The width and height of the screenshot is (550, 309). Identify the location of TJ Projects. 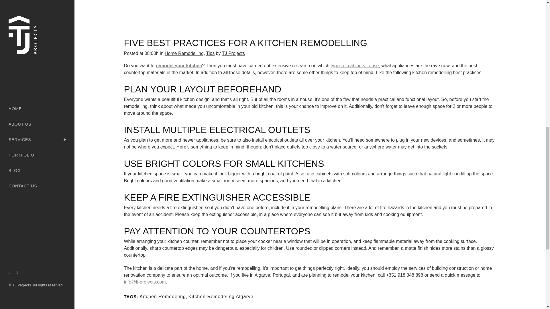
(233, 53).